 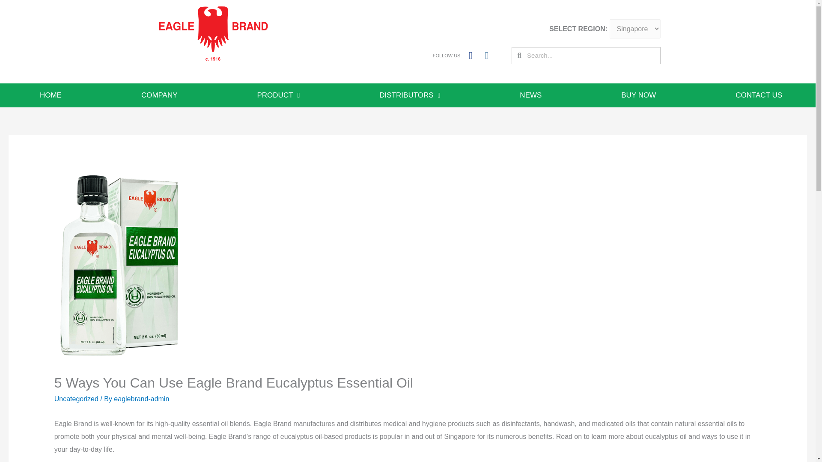 What do you see at coordinates (141, 399) in the screenshot?
I see `eaglebrand-admin` at bounding box center [141, 399].